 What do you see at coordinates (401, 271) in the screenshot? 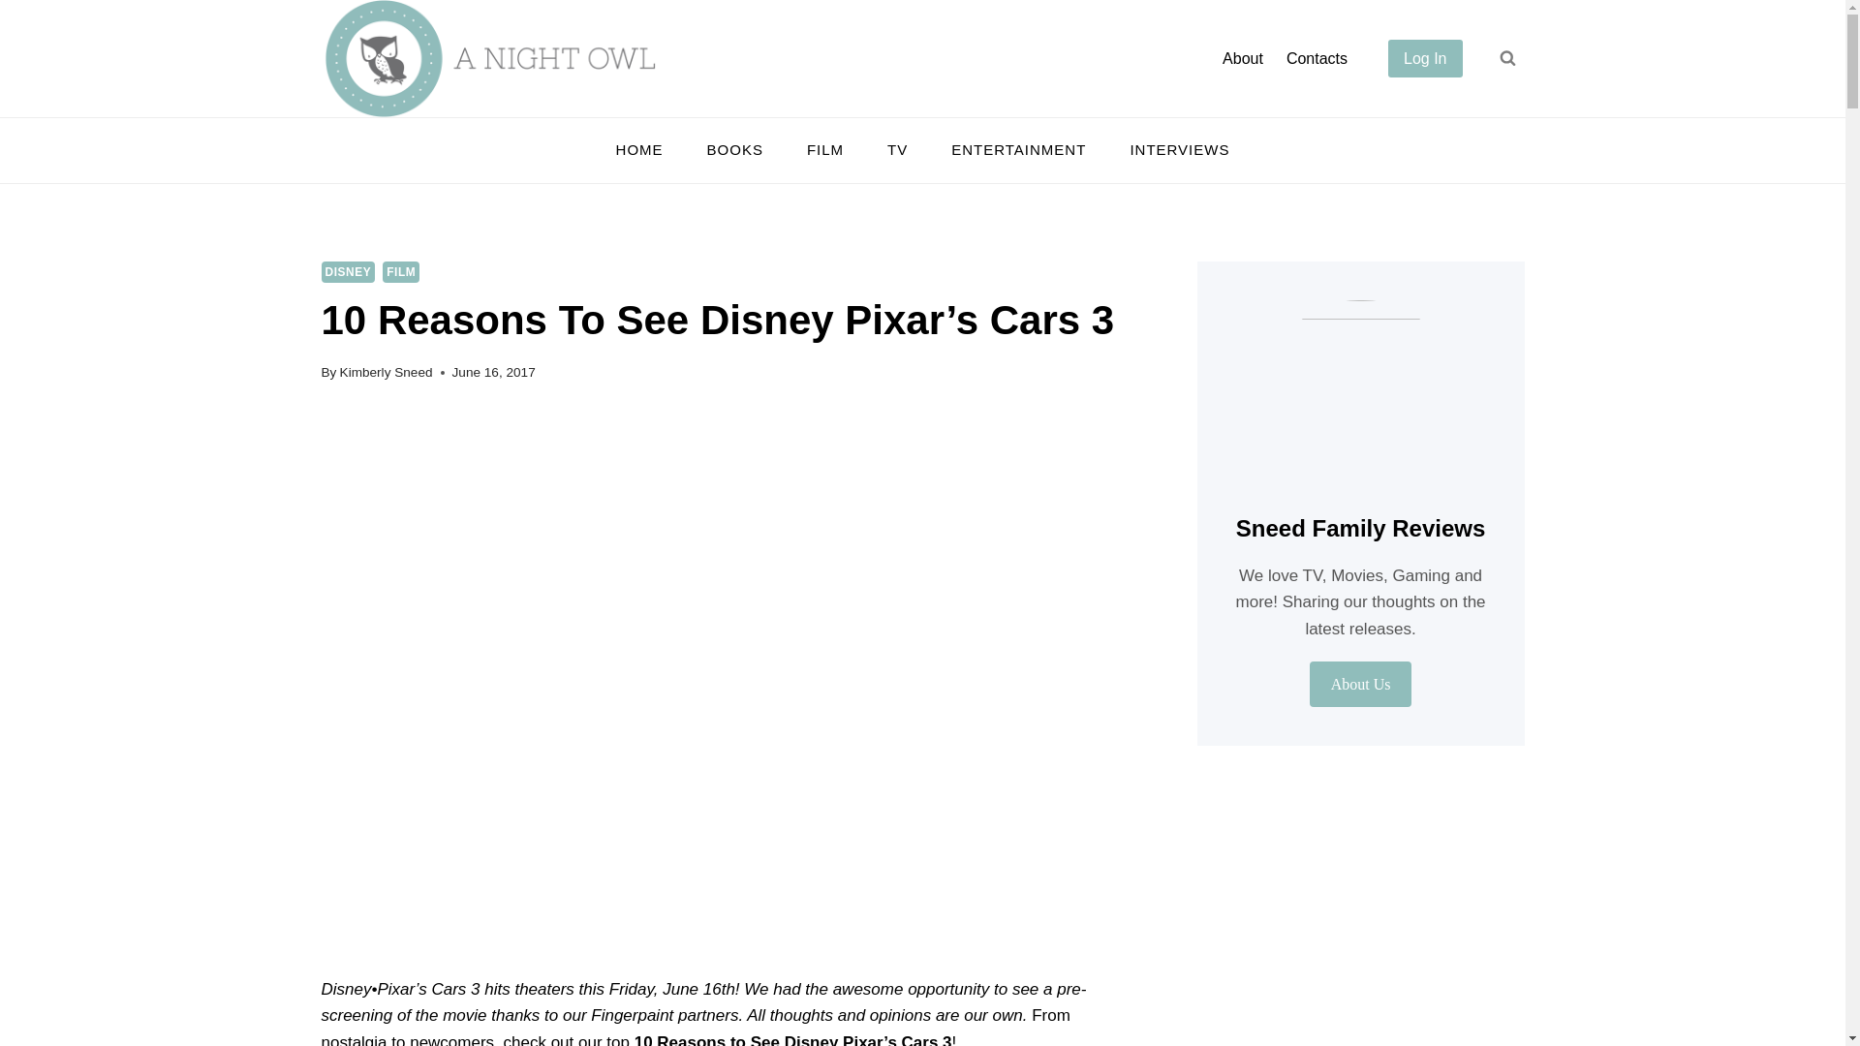
I see `FILM` at bounding box center [401, 271].